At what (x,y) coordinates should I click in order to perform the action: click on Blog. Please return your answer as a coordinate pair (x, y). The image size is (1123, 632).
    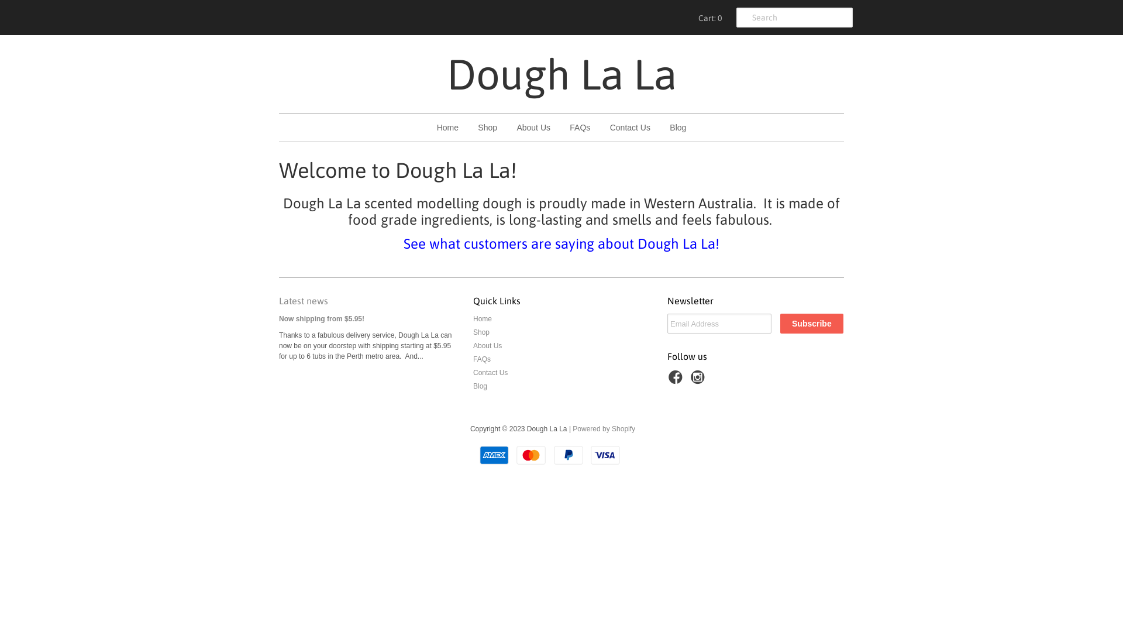
    Looking at the image, I should click on (480, 386).